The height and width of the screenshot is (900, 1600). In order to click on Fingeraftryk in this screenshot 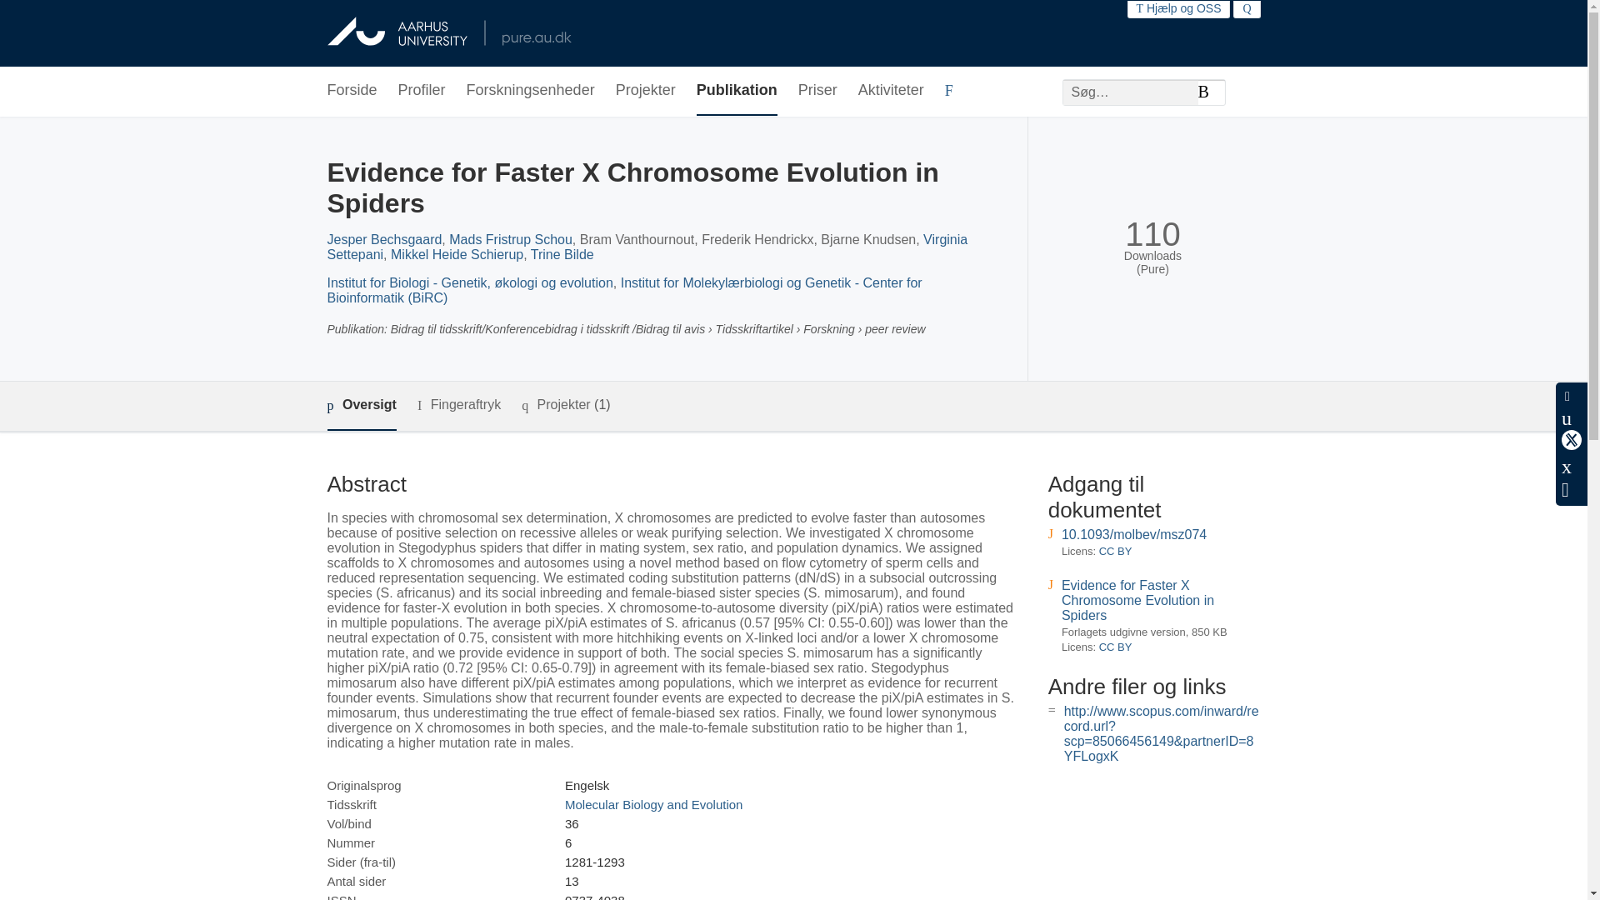, I will do `click(458, 405)`.